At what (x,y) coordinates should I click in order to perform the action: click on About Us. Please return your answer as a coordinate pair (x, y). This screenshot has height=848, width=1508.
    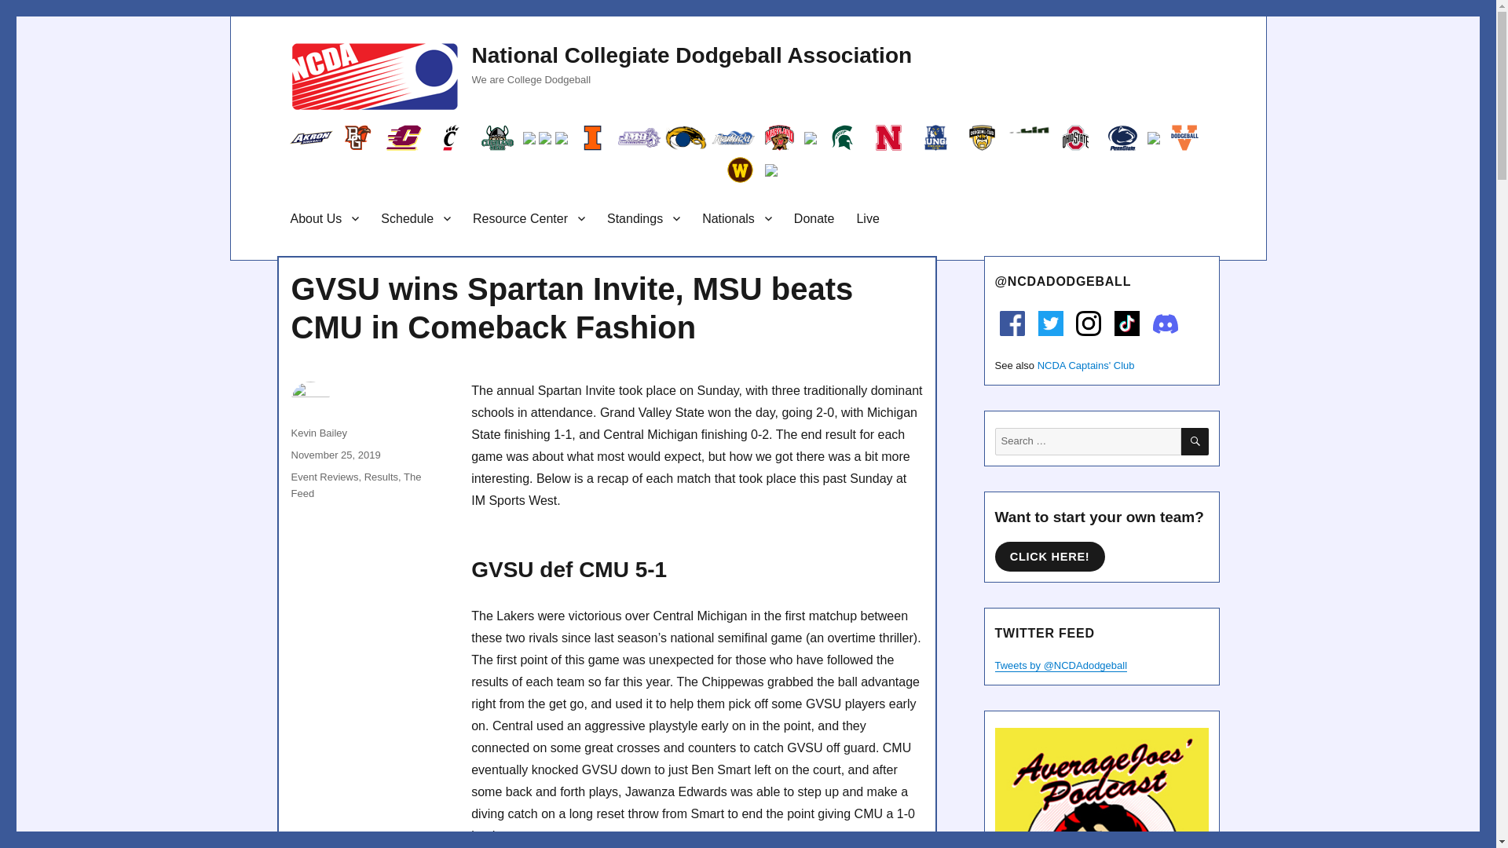
    Looking at the image, I should click on (325, 218).